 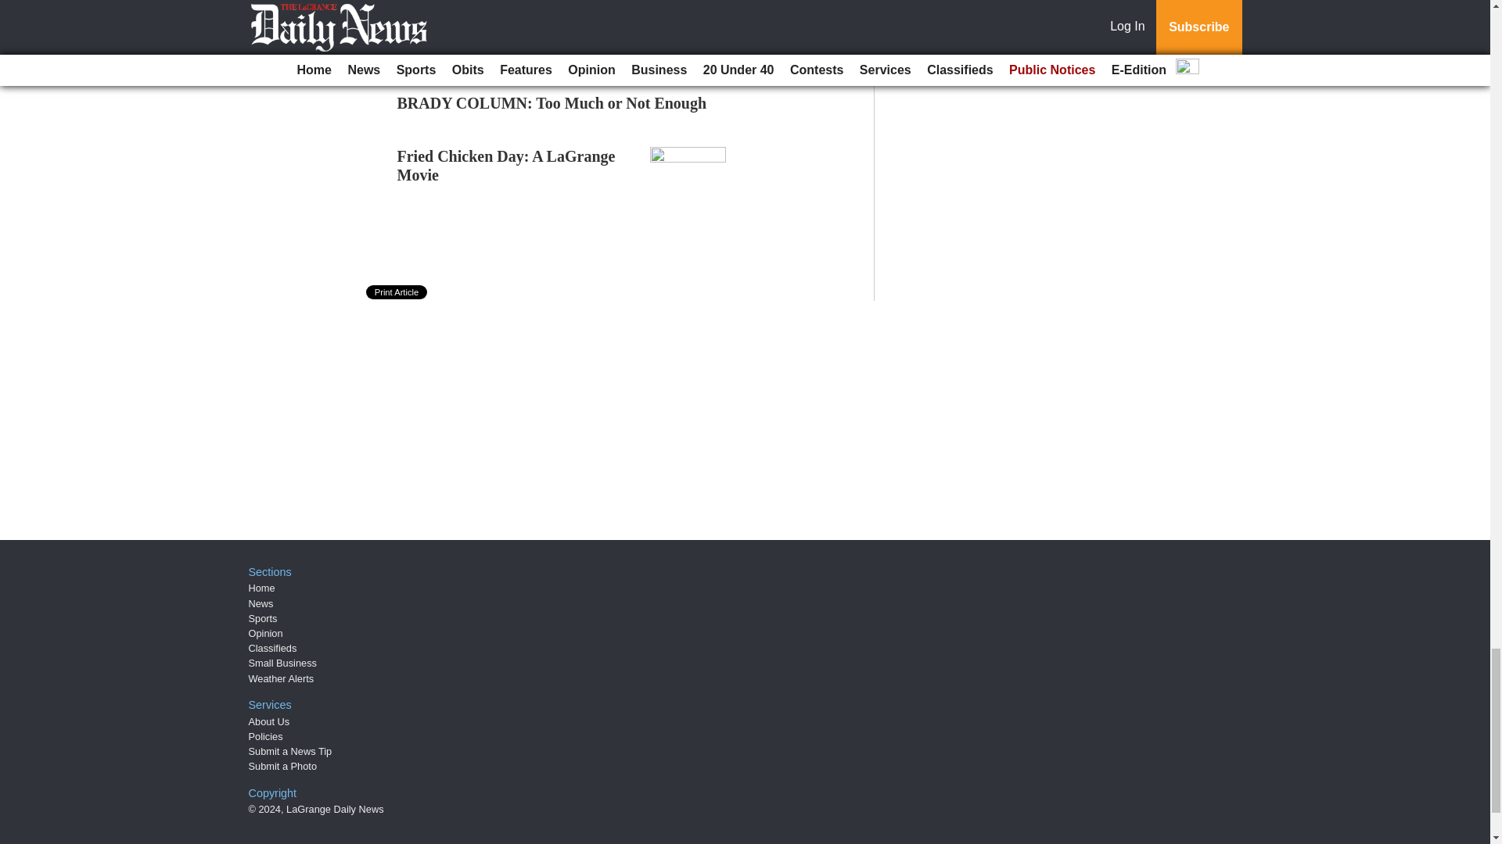 I want to click on Print Article, so click(x=397, y=292).